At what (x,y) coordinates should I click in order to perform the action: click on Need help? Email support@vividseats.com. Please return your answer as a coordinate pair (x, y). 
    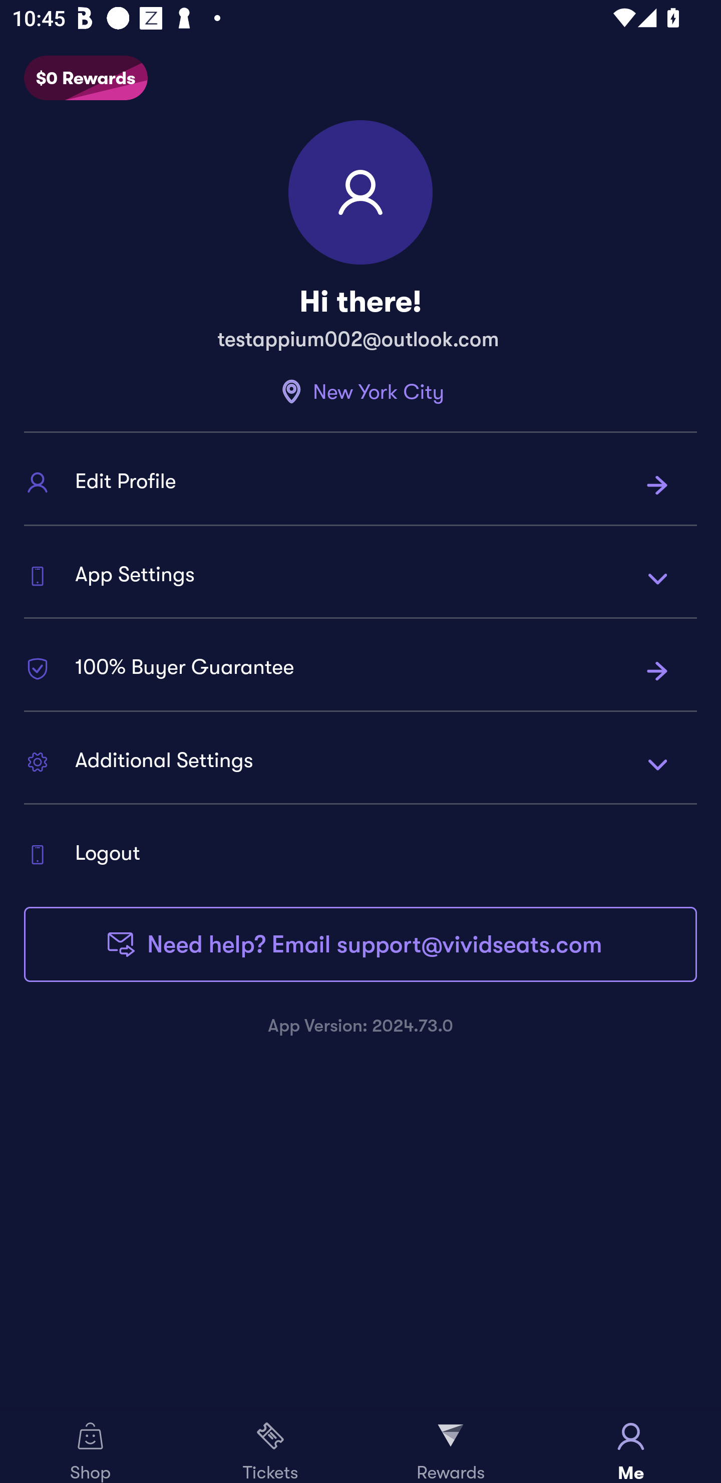
    Looking at the image, I should click on (360, 944).